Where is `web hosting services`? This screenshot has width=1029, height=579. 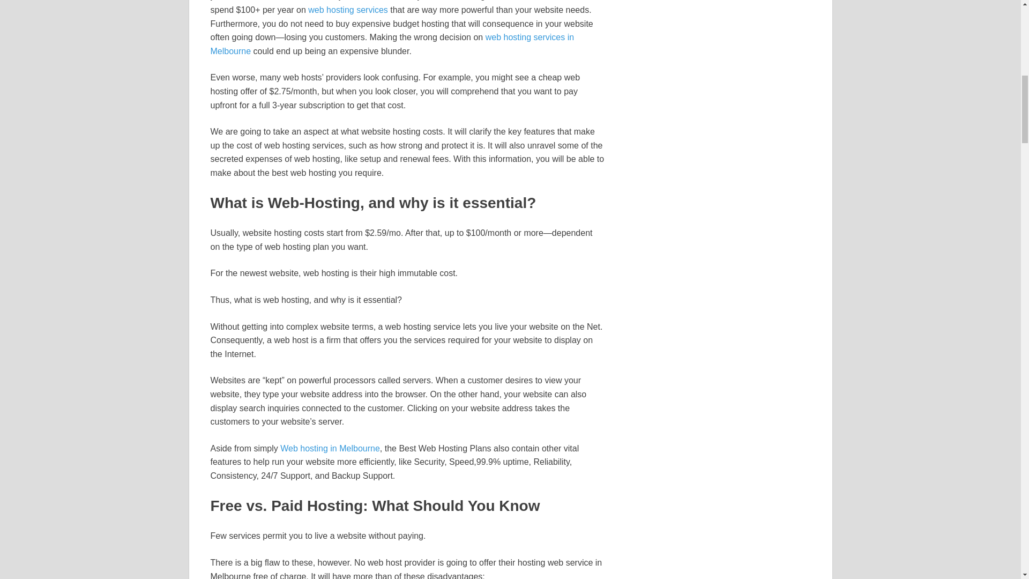 web hosting services is located at coordinates (347, 10).